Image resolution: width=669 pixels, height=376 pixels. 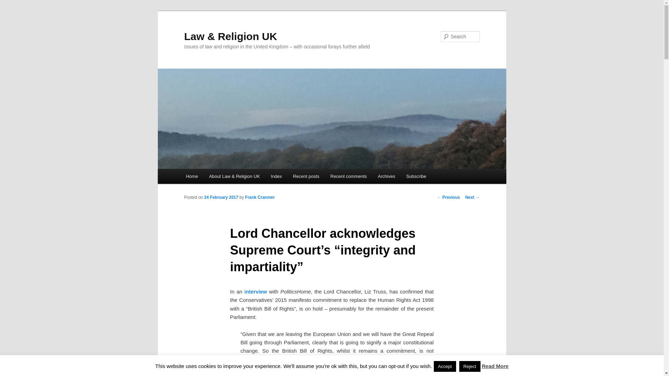 What do you see at coordinates (192, 176) in the screenshot?
I see `Home` at bounding box center [192, 176].